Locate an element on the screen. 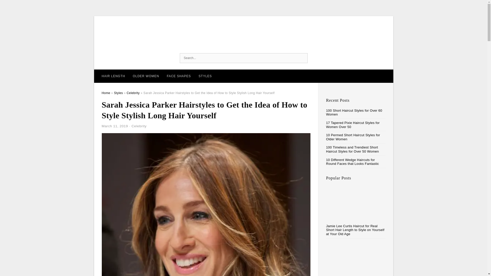 Image resolution: width=491 pixels, height=276 pixels. FACE SHAPES is located at coordinates (178, 76).